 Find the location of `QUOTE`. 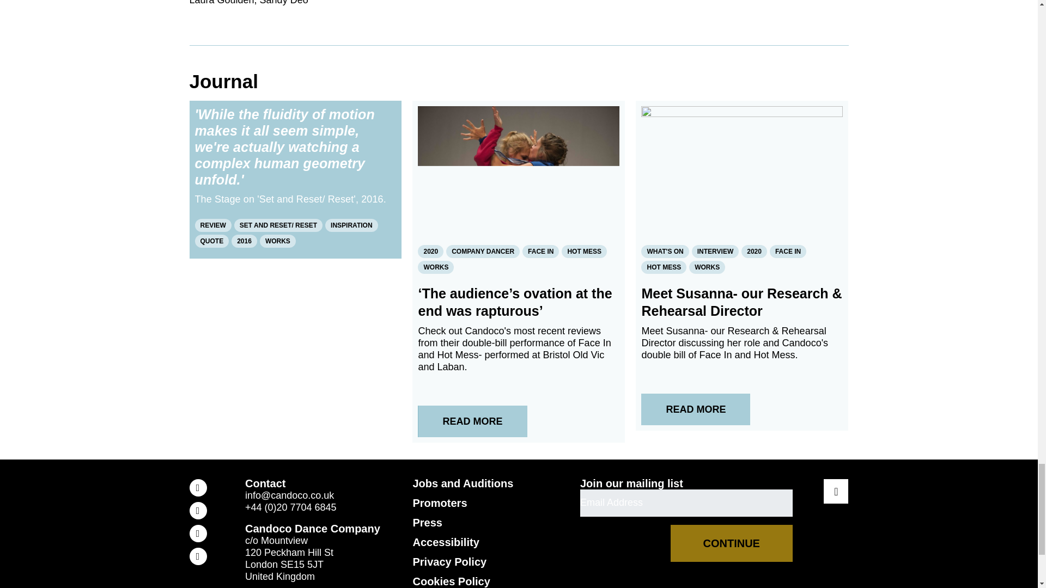

QUOTE is located at coordinates (211, 240).